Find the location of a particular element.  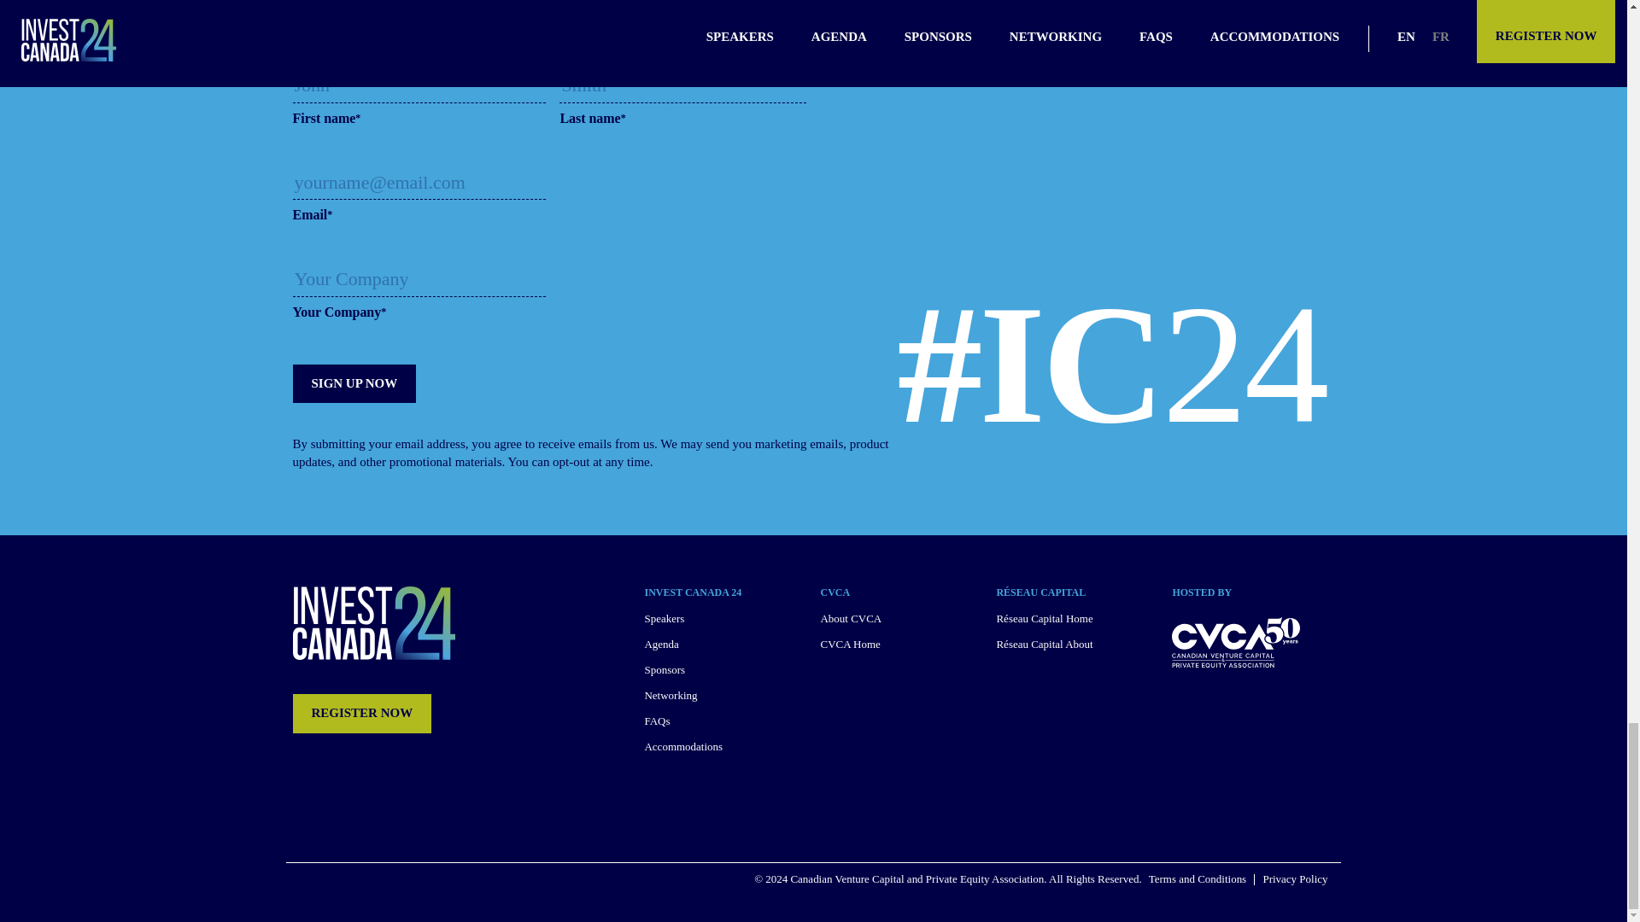

About CVCA is located at coordinates (851, 618).